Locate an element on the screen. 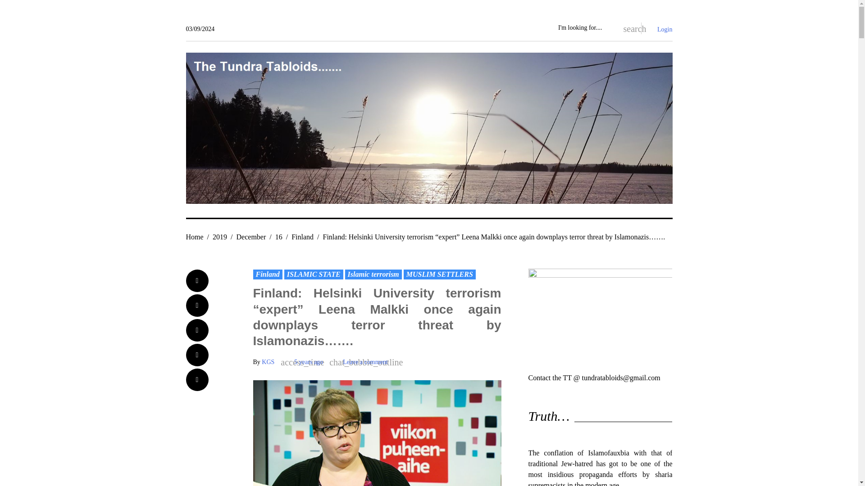  search is located at coordinates (628, 28).